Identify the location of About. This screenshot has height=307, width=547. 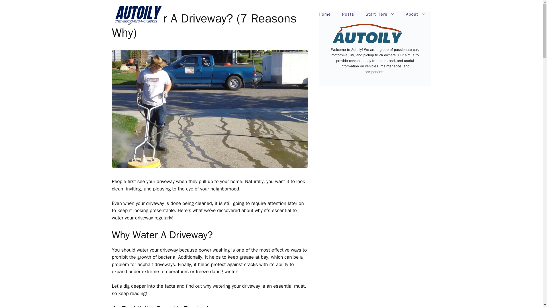
(415, 14).